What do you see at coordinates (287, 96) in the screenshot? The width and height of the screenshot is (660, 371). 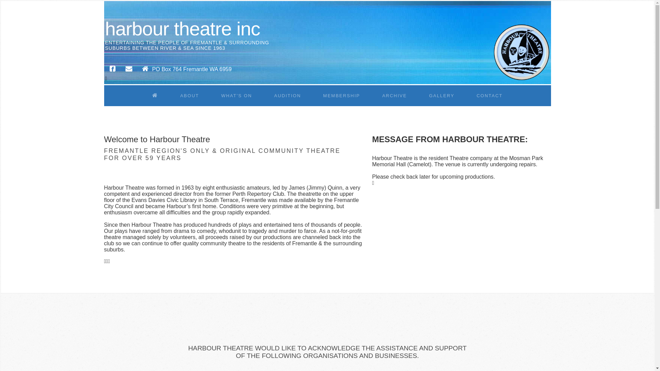 I see `AUDITION` at bounding box center [287, 96].